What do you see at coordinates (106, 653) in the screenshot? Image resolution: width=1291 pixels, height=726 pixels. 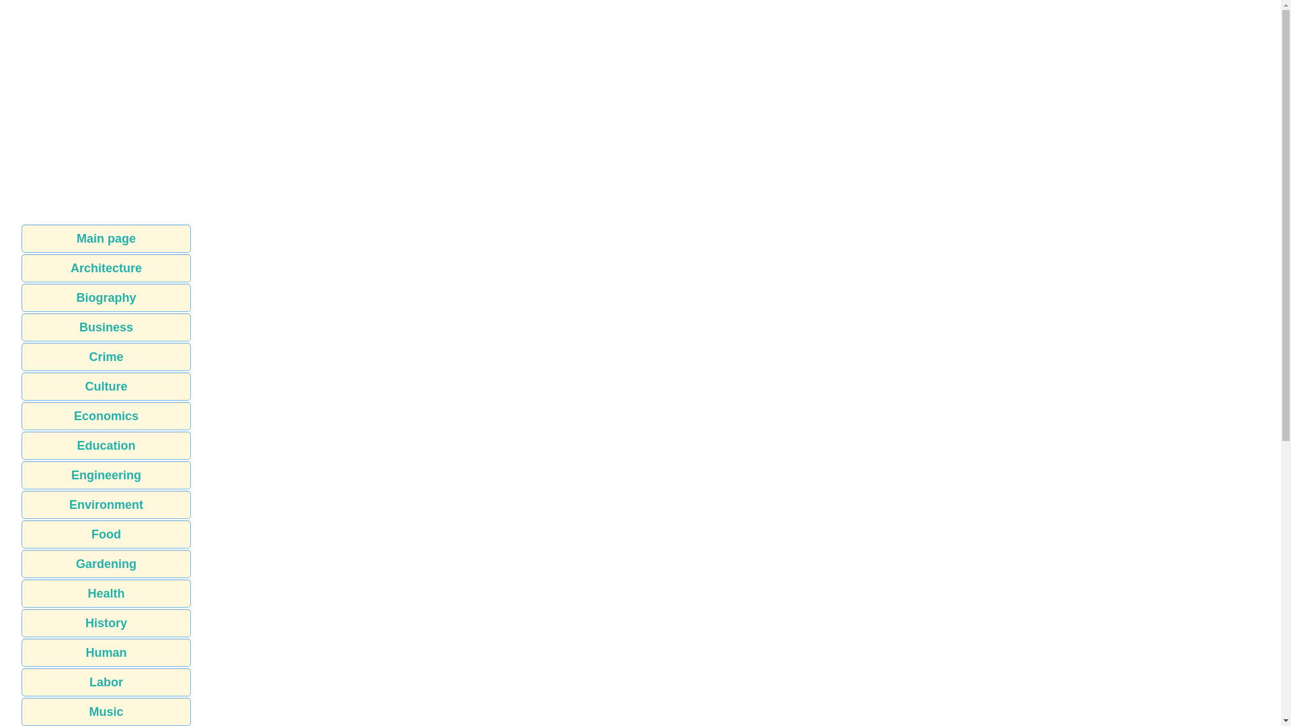 I see `Human` at bounding box center [106, 653].